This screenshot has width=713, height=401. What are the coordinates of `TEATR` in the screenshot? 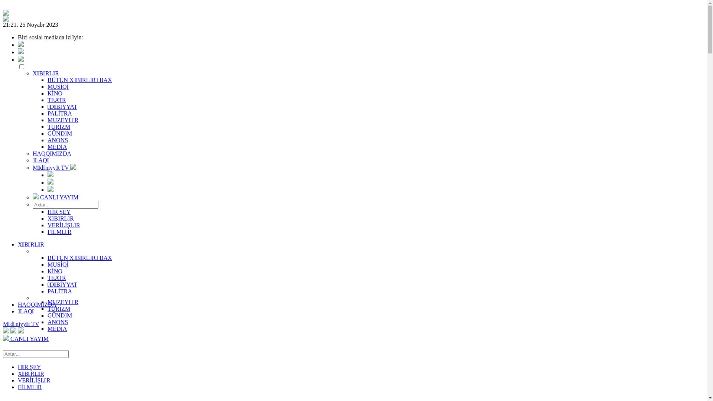 It's located at (57, 278).